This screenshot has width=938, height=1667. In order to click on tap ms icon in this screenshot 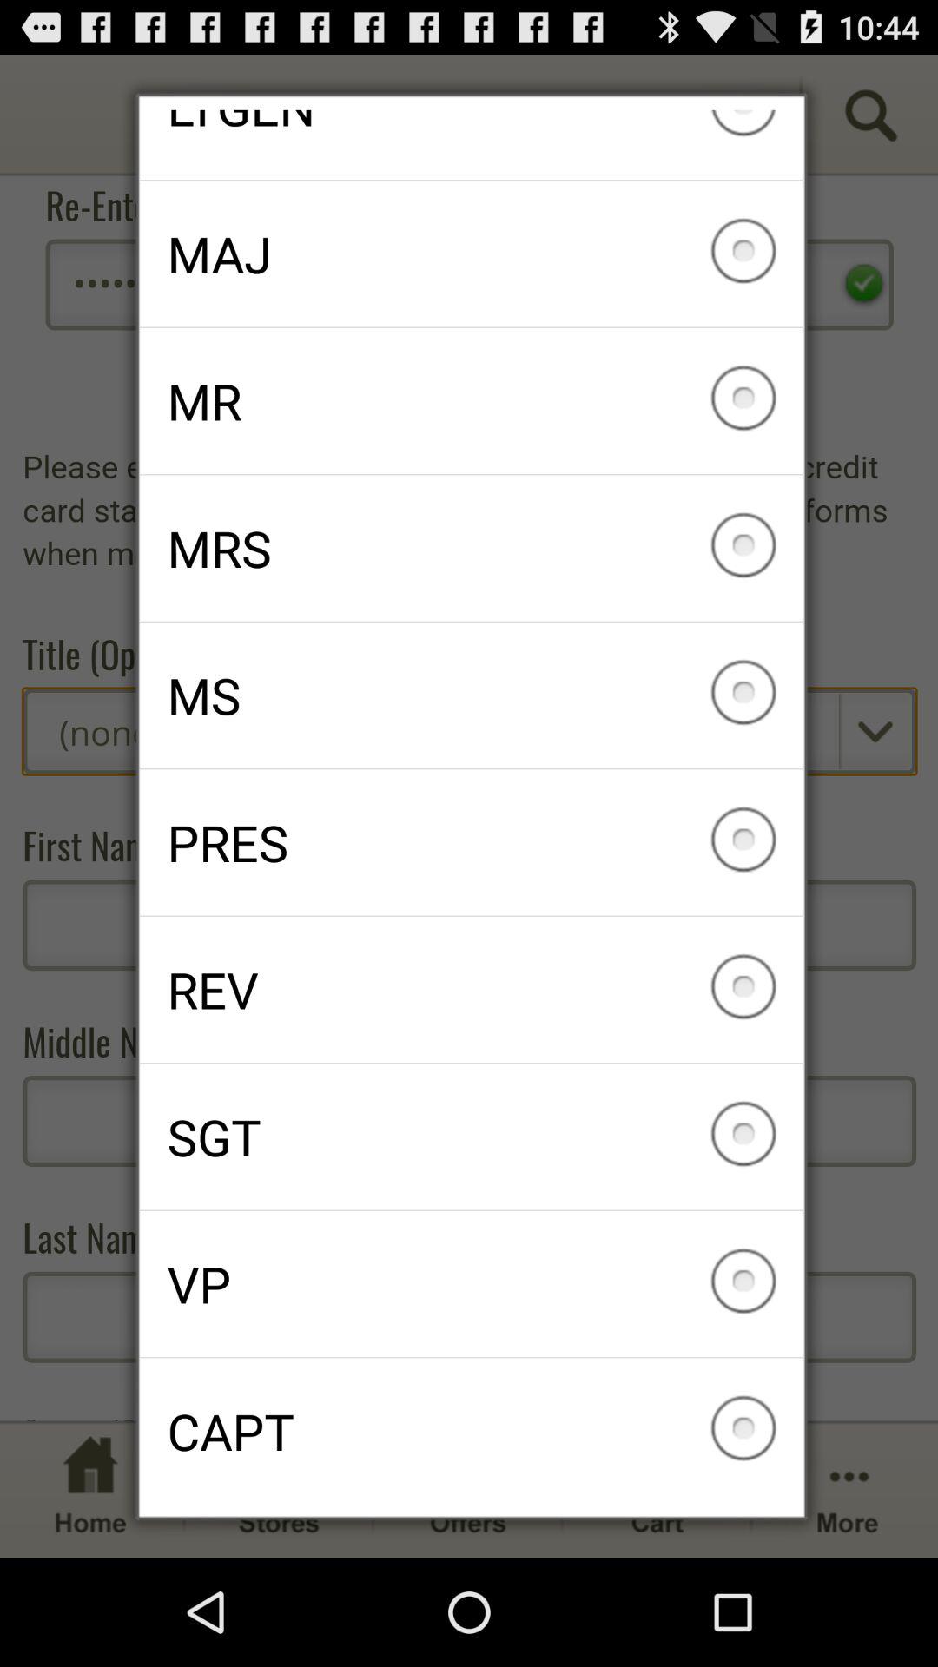, I will do `click(471, 695)`.